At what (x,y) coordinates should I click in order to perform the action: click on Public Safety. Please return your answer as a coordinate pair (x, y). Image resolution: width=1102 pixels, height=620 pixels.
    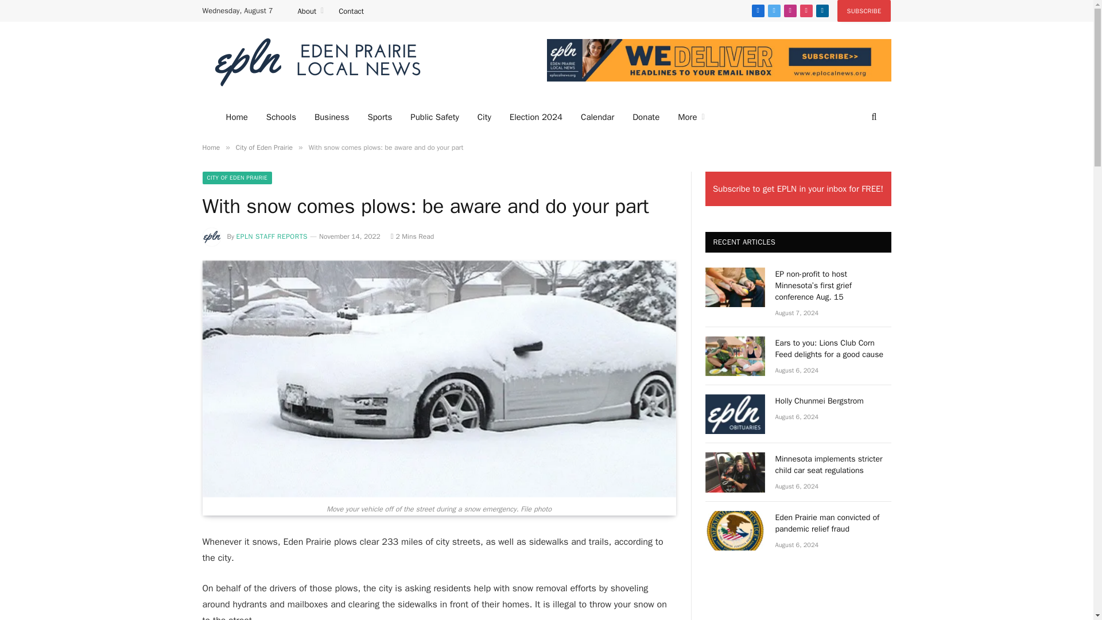
    Looking at the image, I should click on (434, 117).